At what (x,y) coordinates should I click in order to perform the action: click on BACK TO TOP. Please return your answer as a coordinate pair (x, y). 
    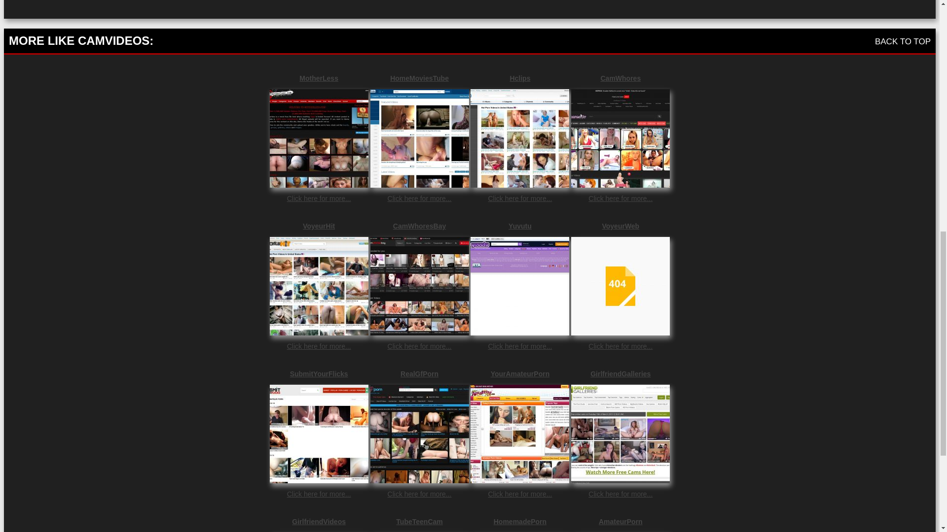
    Looking at the image, I should click on (903, 41).